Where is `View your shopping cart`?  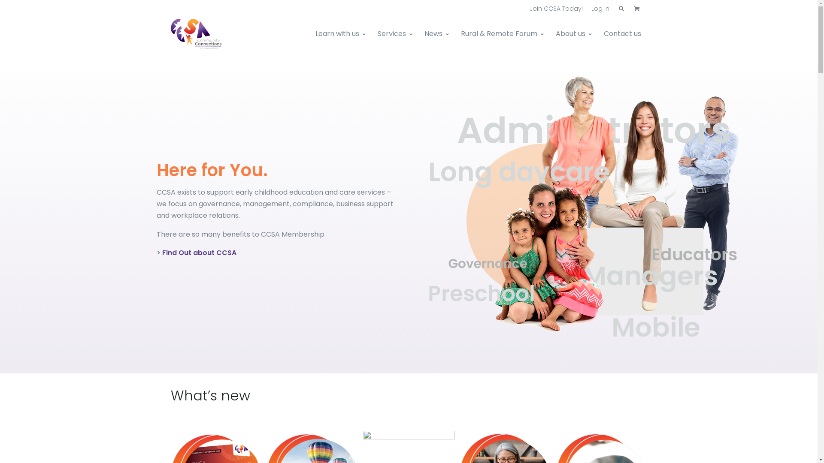 View your shopping cart is located at coordinates (637, 9).